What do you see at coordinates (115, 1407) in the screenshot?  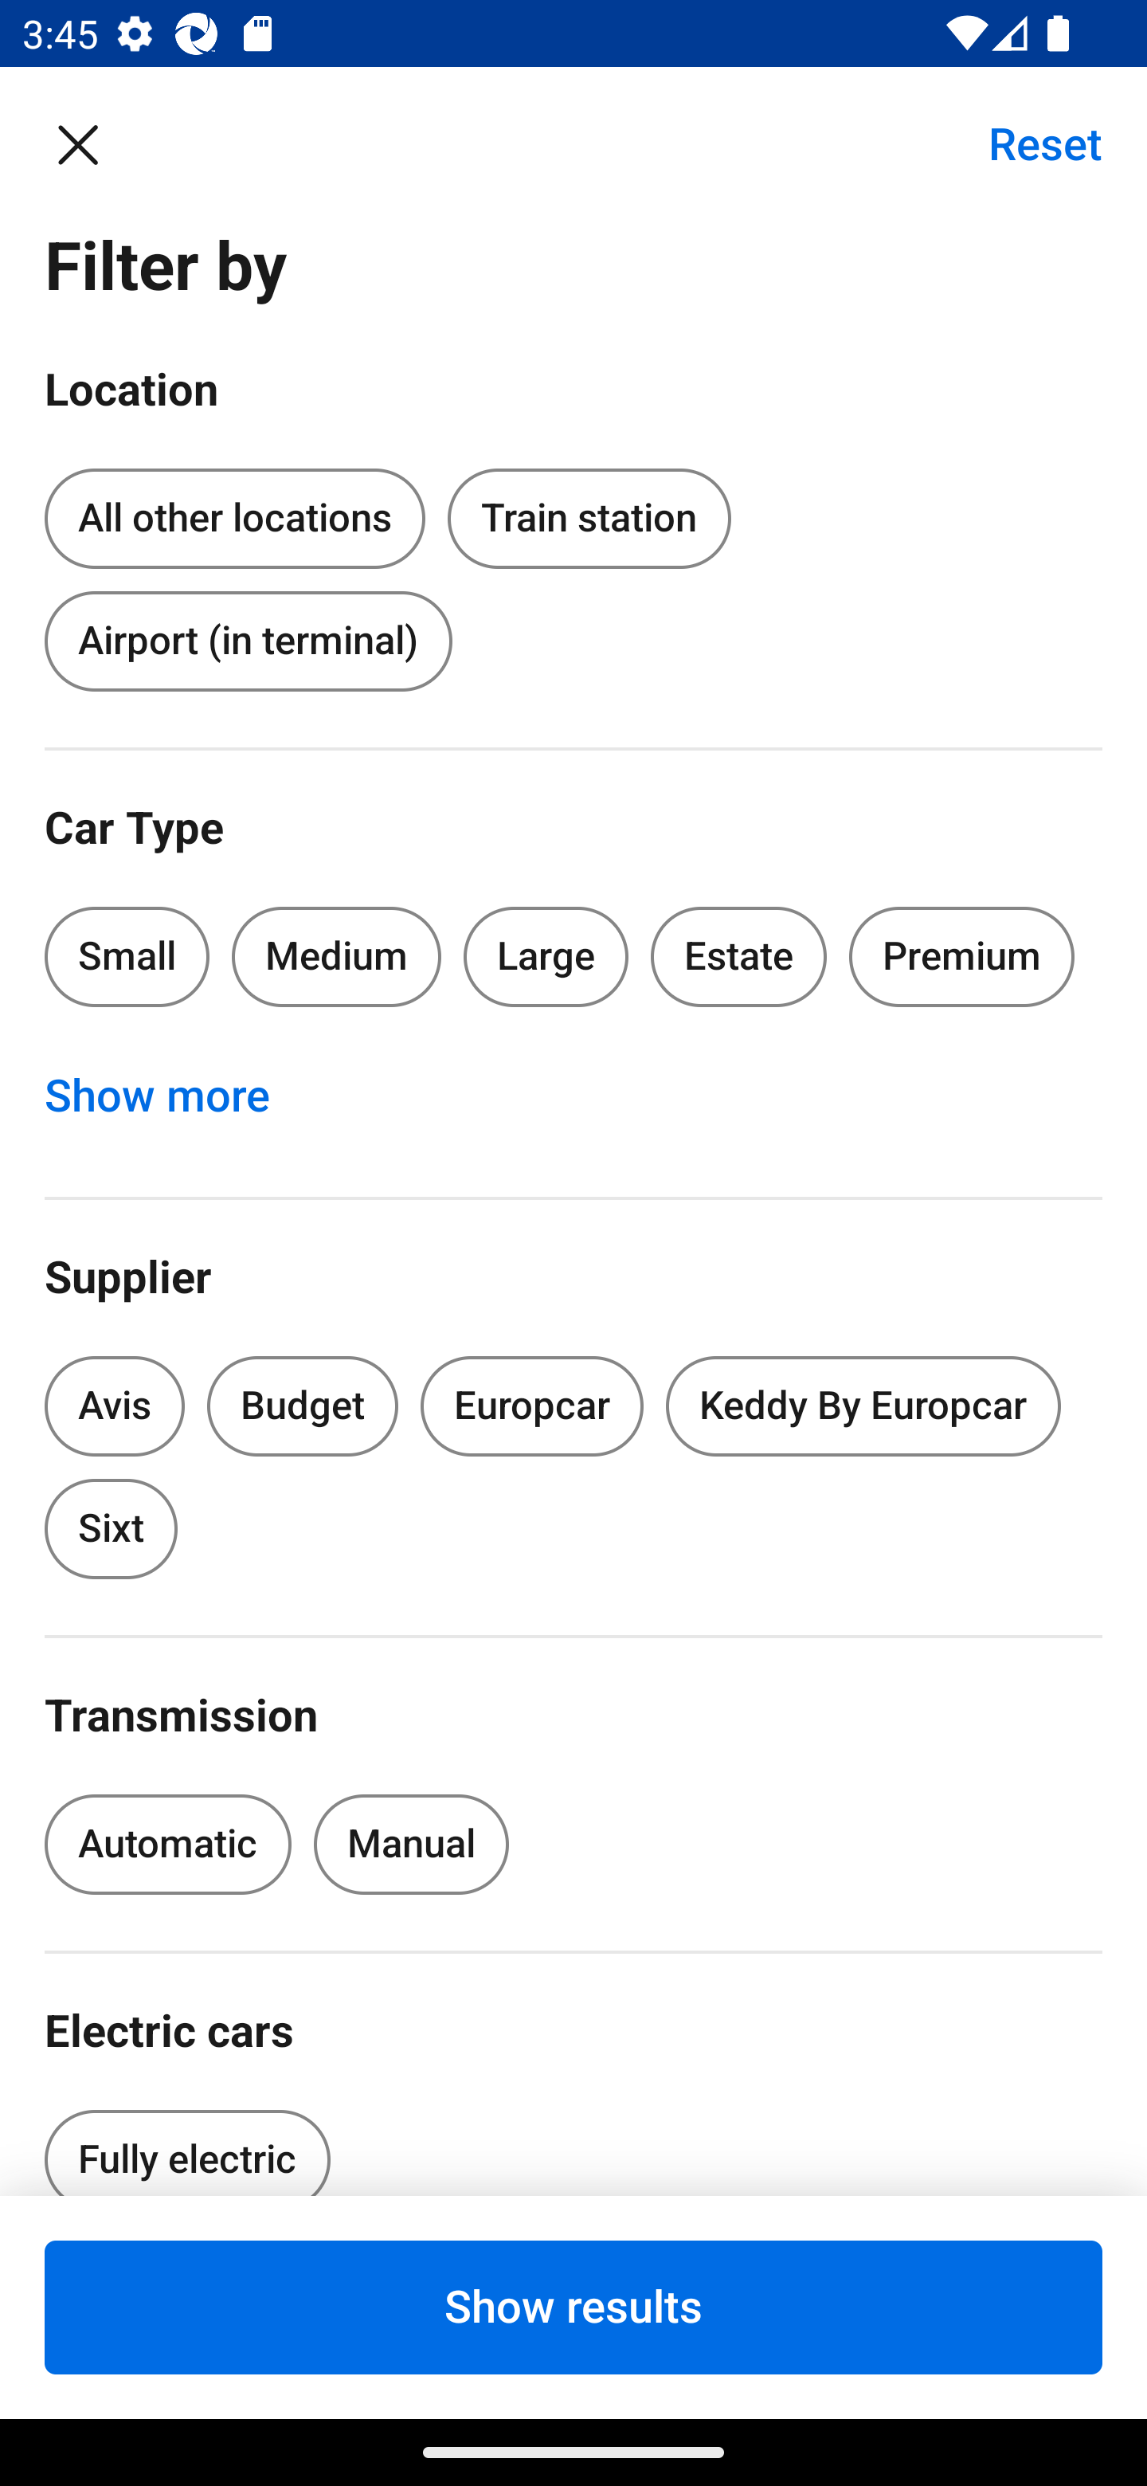 I see `Avis` at bounding box center [115, 1407].